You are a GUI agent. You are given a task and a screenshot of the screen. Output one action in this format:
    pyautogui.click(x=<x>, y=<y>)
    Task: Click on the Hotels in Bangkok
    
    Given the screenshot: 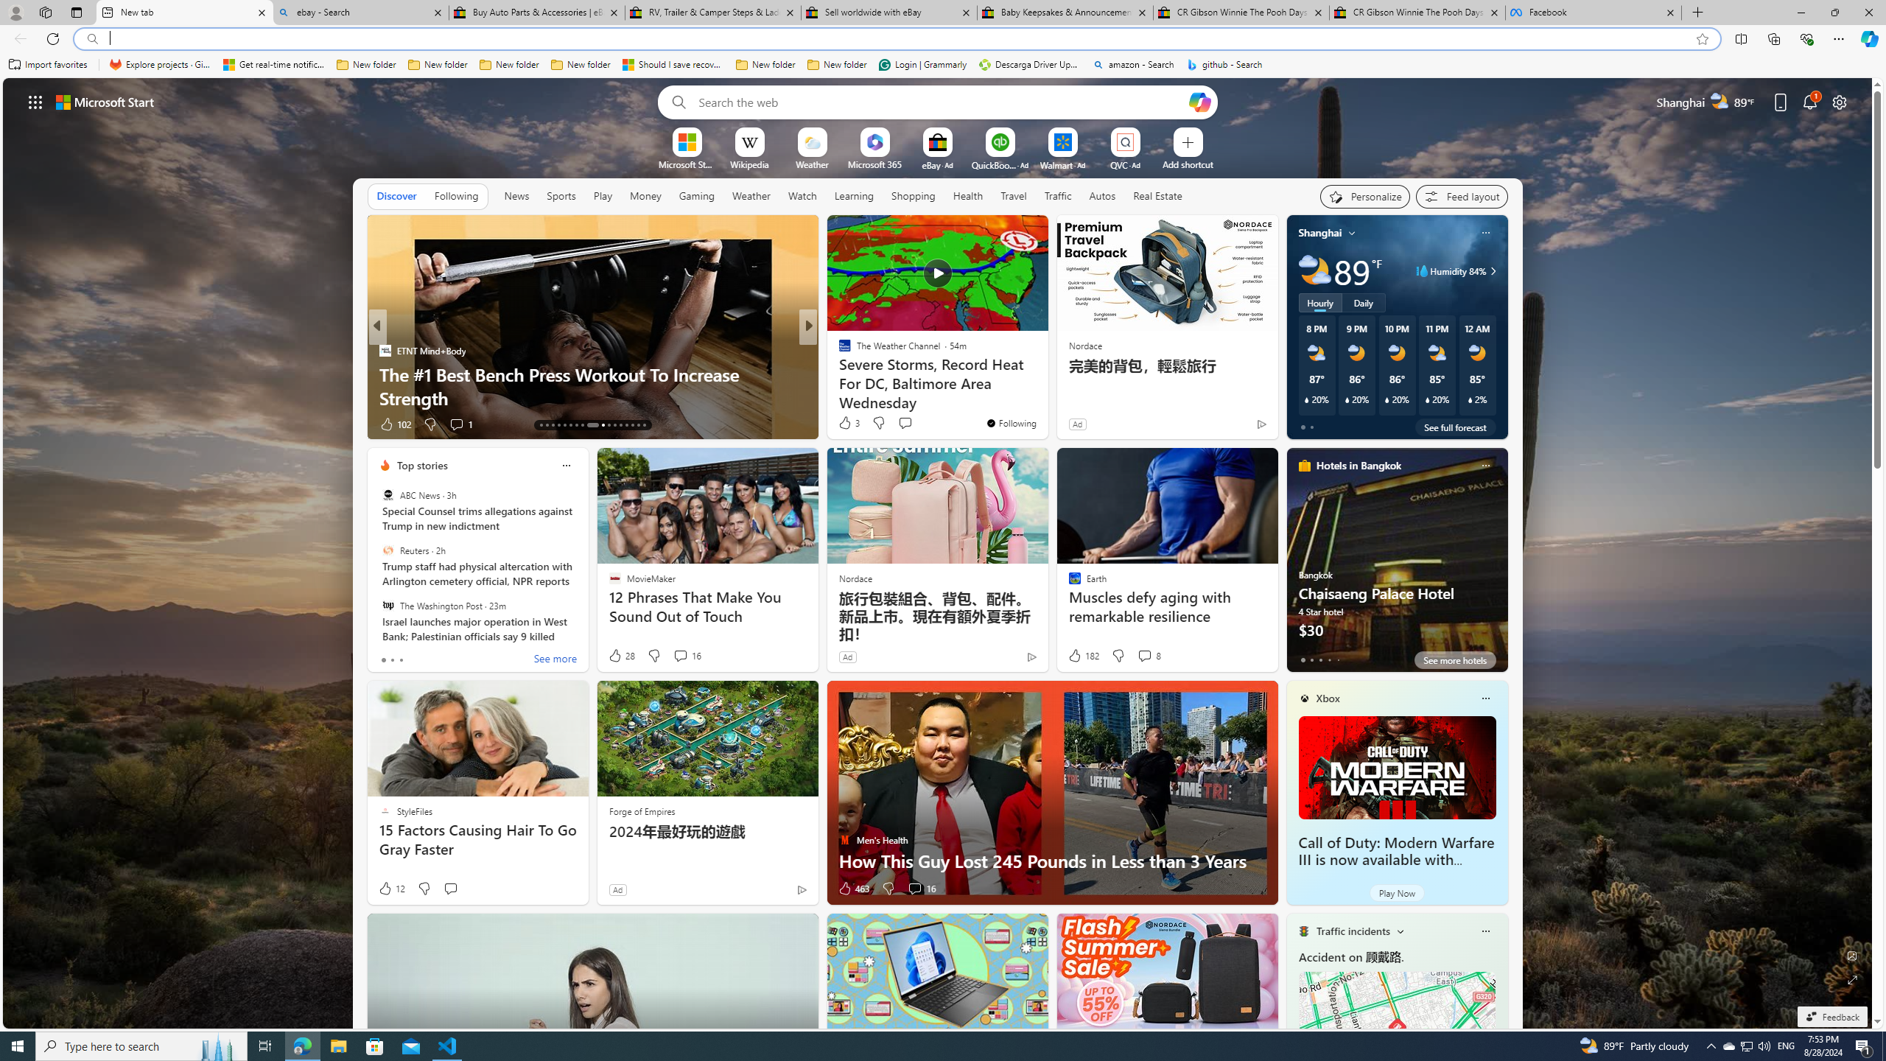 What is the action you would take?
    pyautogui.click(x=1359, y=466)
    